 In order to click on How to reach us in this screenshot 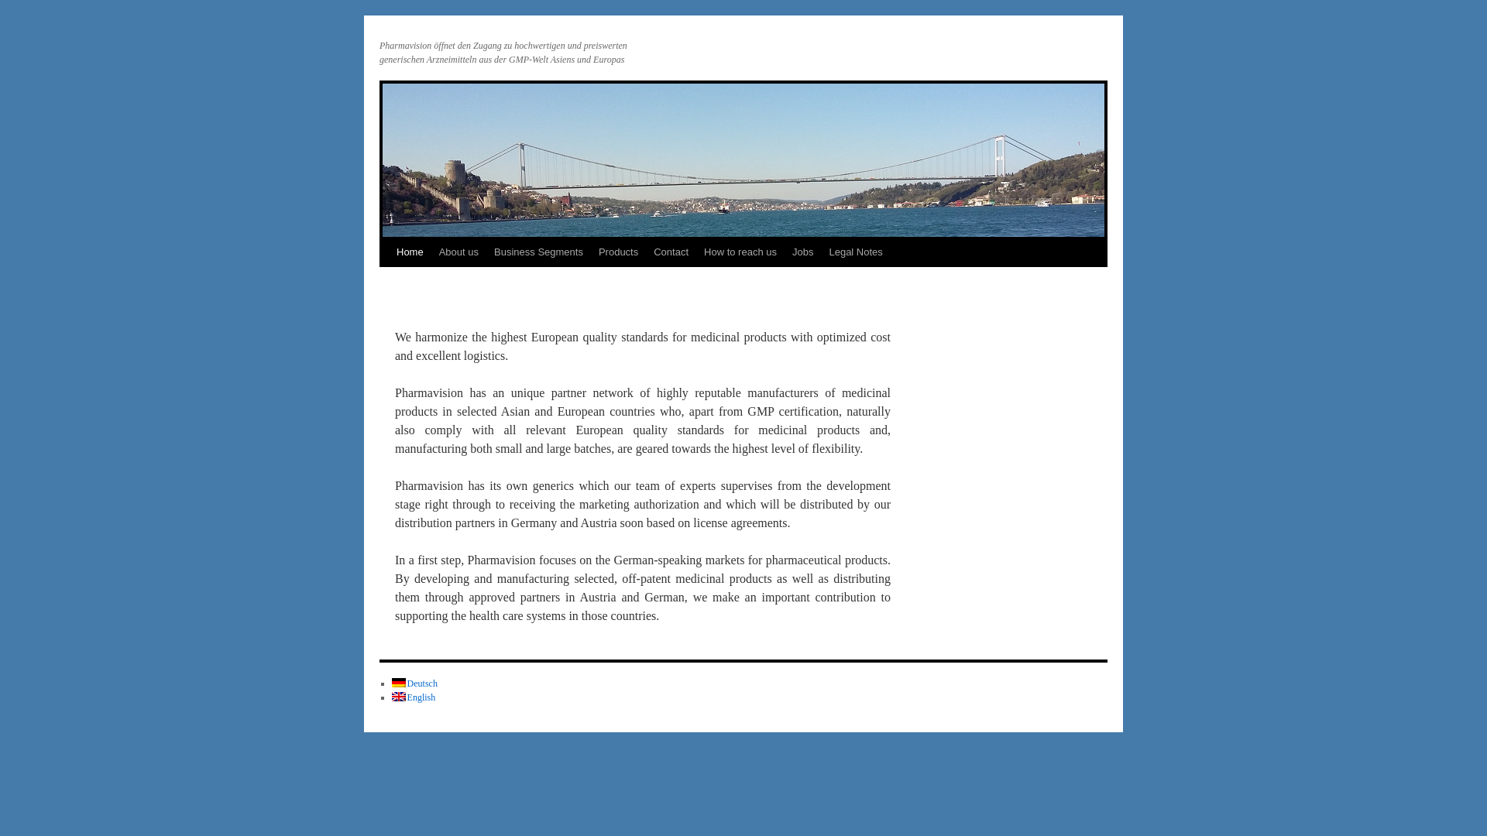, I will do `click(740, 252)`.